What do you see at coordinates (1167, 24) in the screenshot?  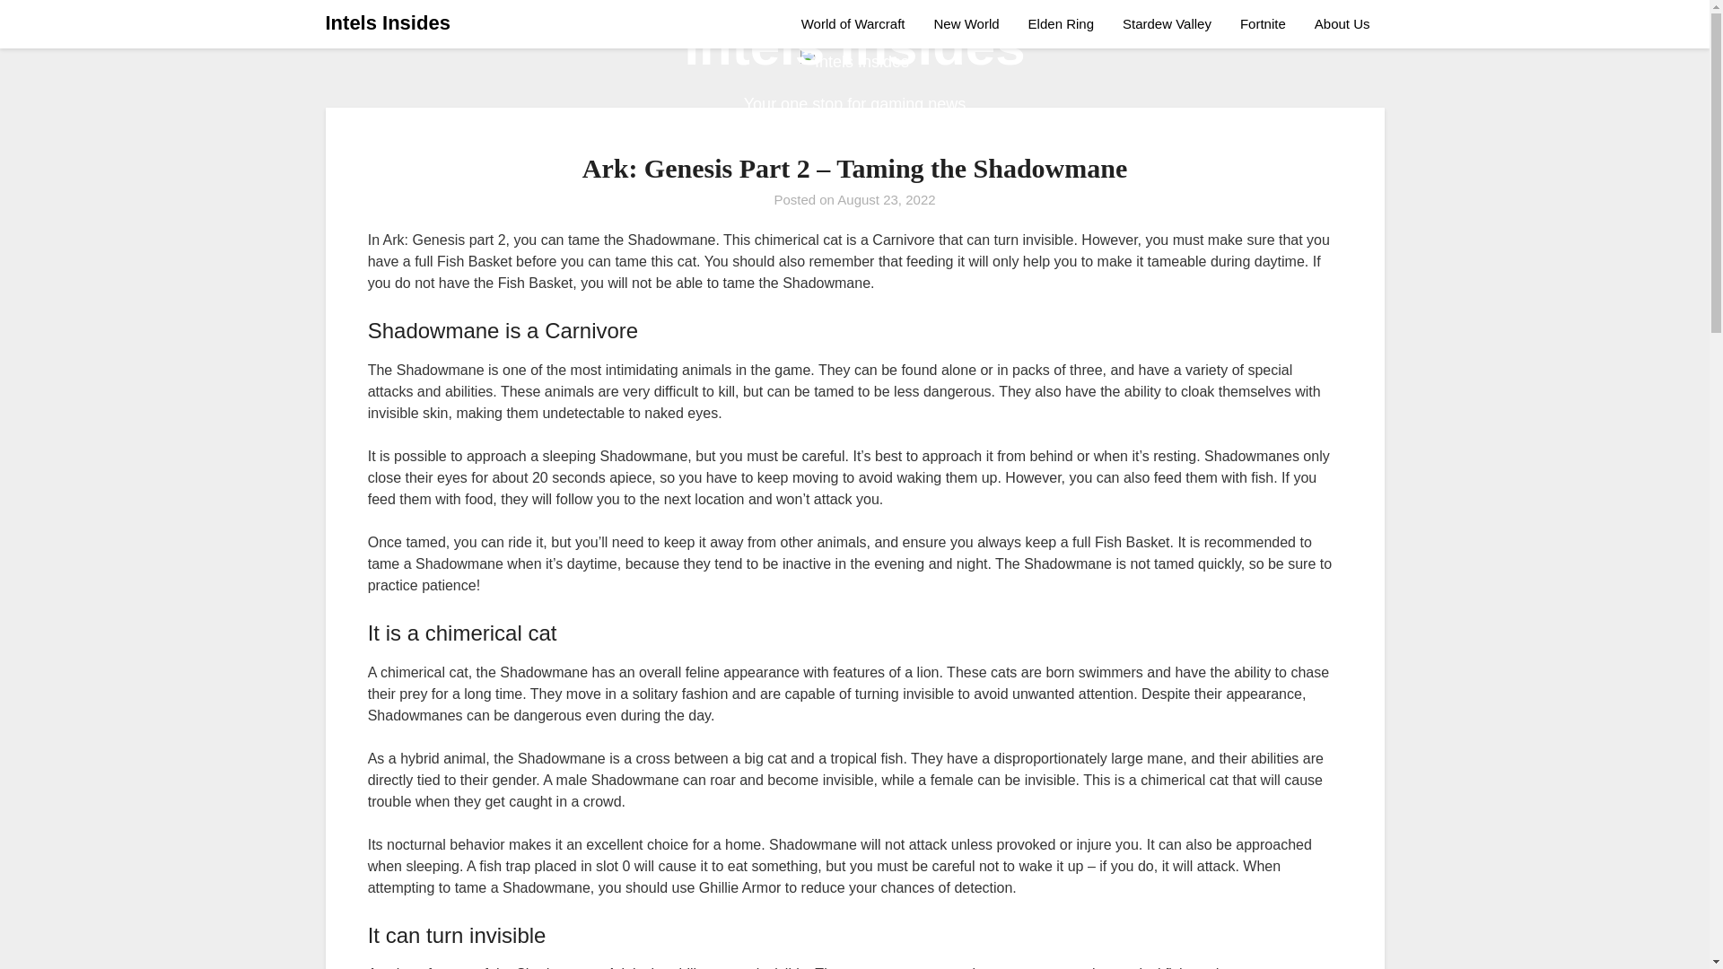 I see `Stardew Valley` at bounding box center [1167, 24].